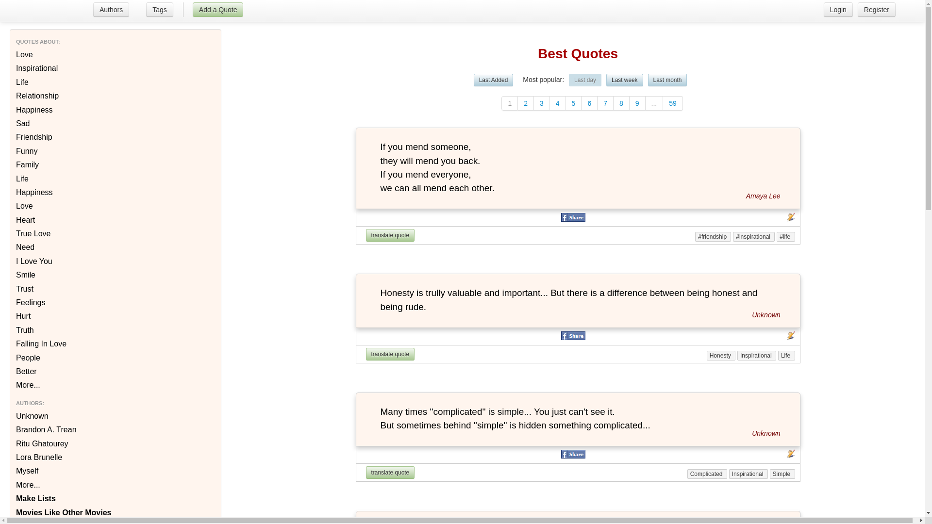 This screenshot has width=932, height=524. What do you see at coordinates (390, 473) in the screenshot?
I see `translate quote` at bounding box center [390, 473].